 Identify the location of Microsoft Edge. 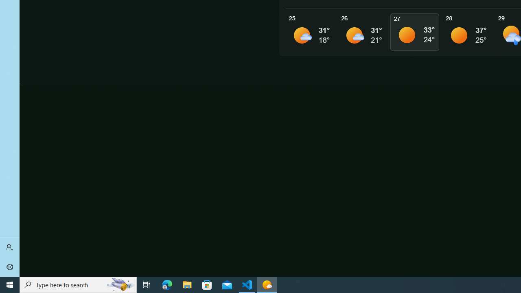
(167, 285).